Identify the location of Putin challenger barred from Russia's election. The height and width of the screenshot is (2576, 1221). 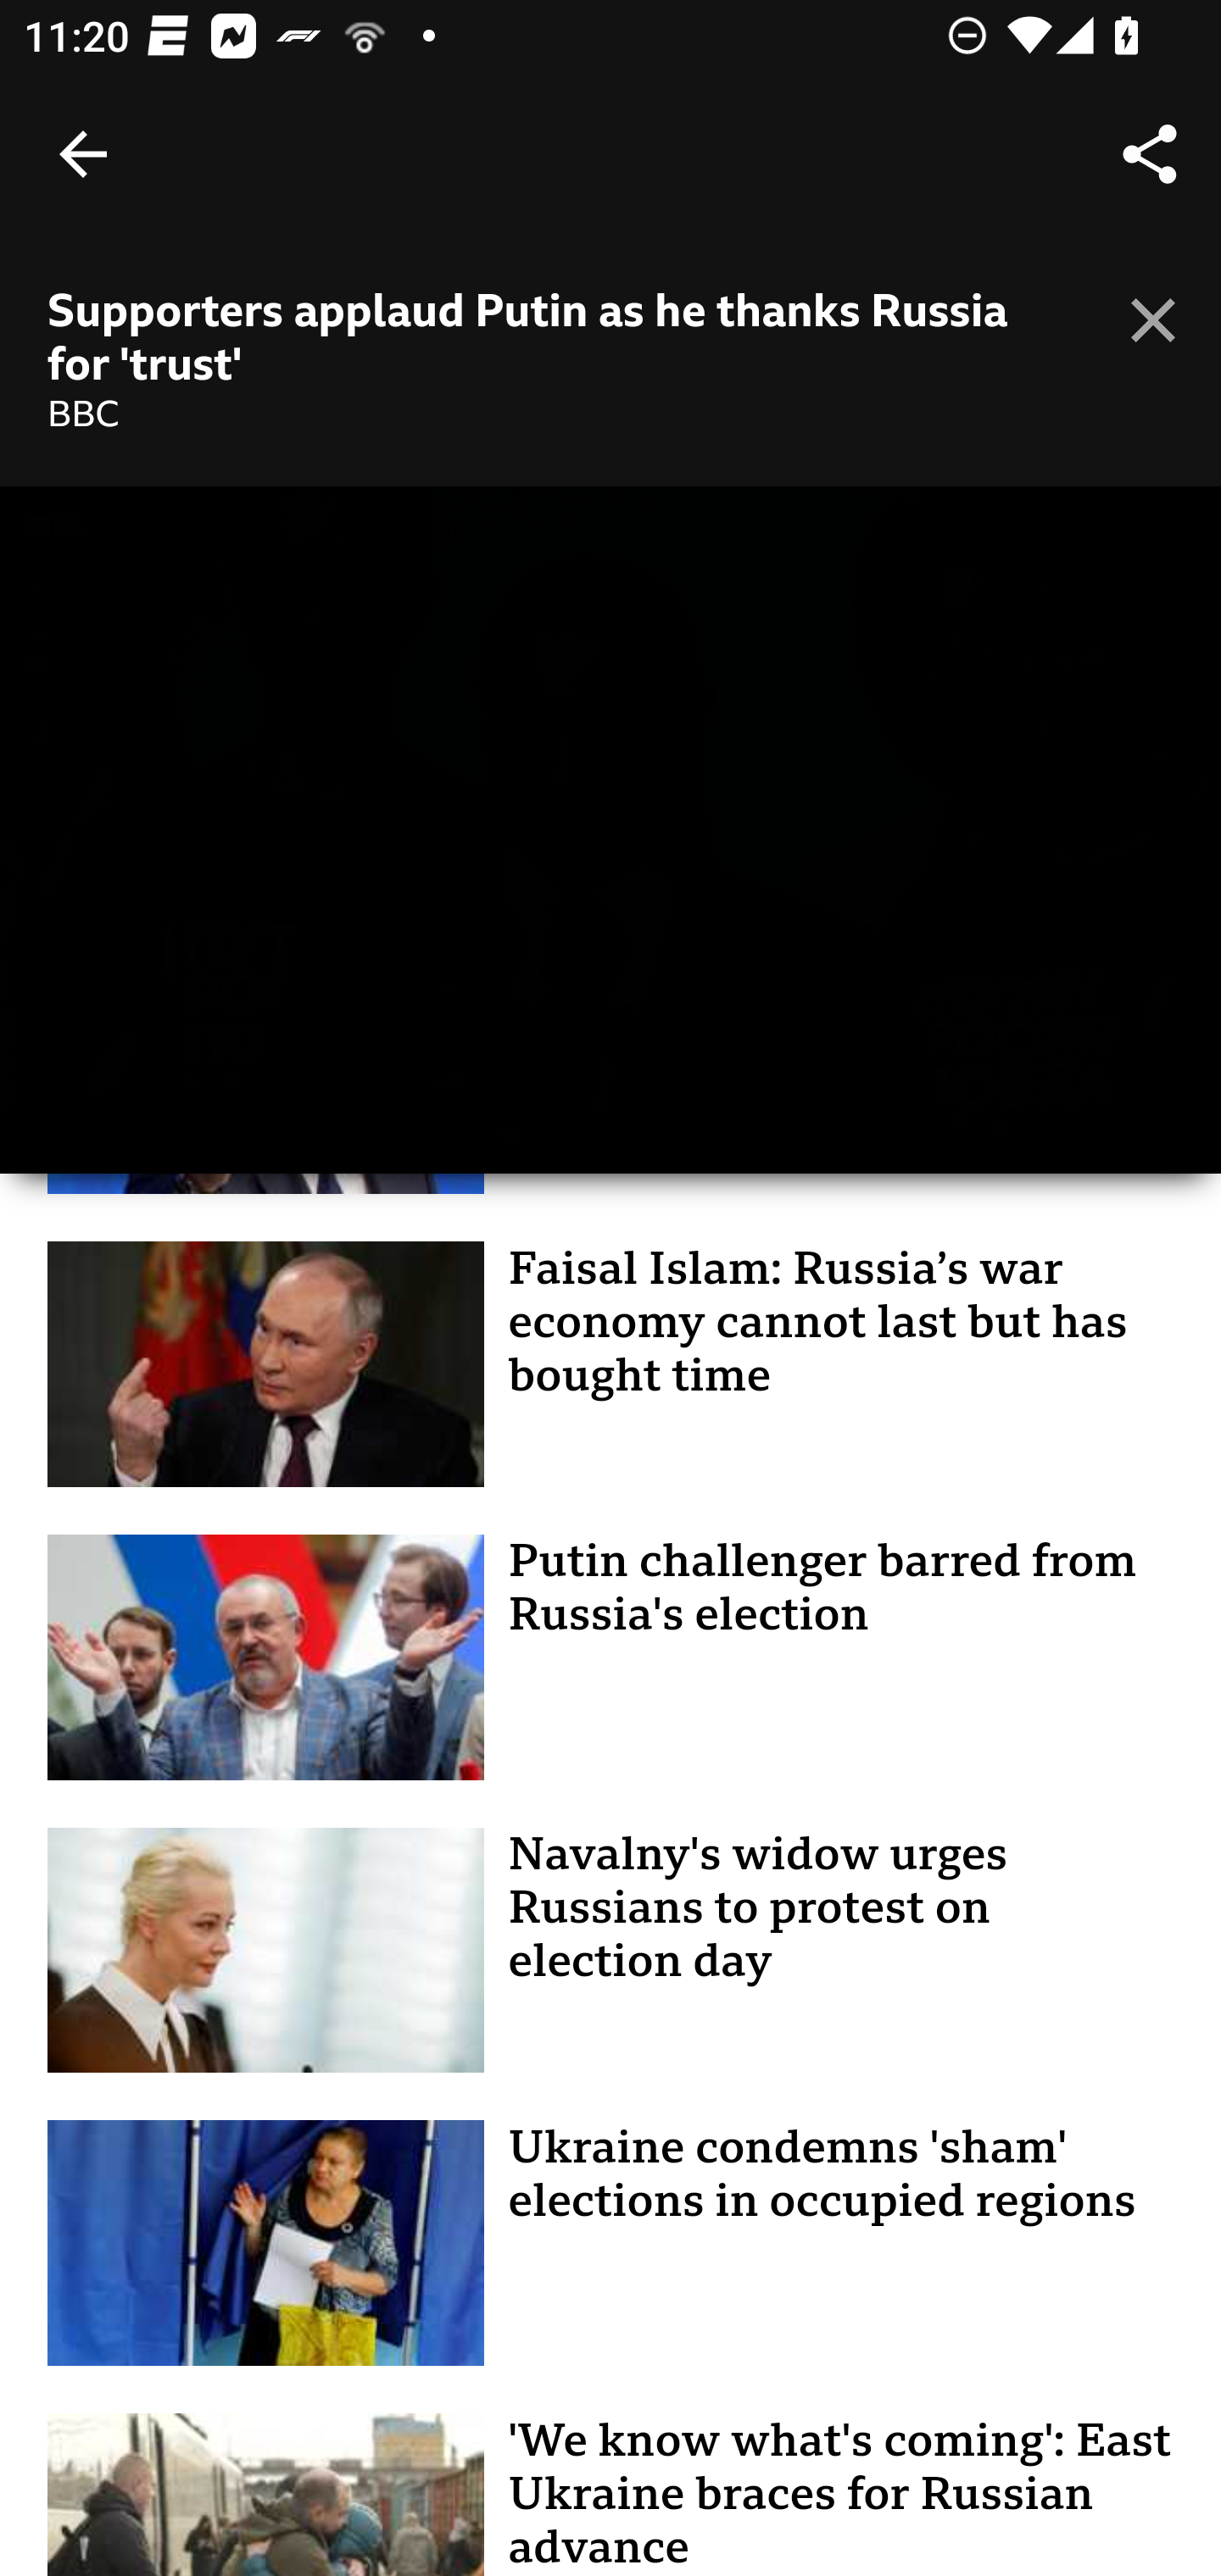
(822, 1586).